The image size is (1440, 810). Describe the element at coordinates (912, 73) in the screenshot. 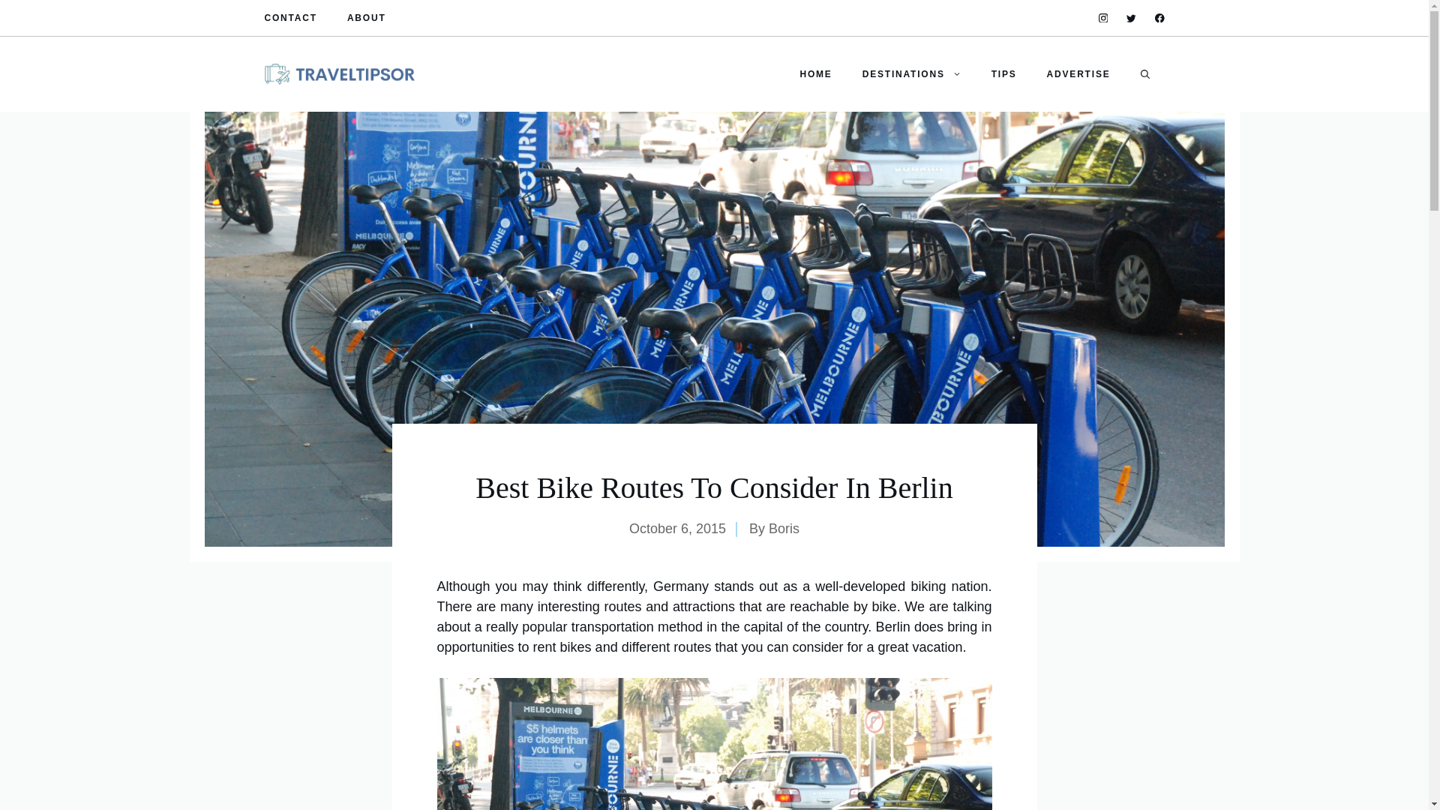

I see `DESTINATIONS` at that location.